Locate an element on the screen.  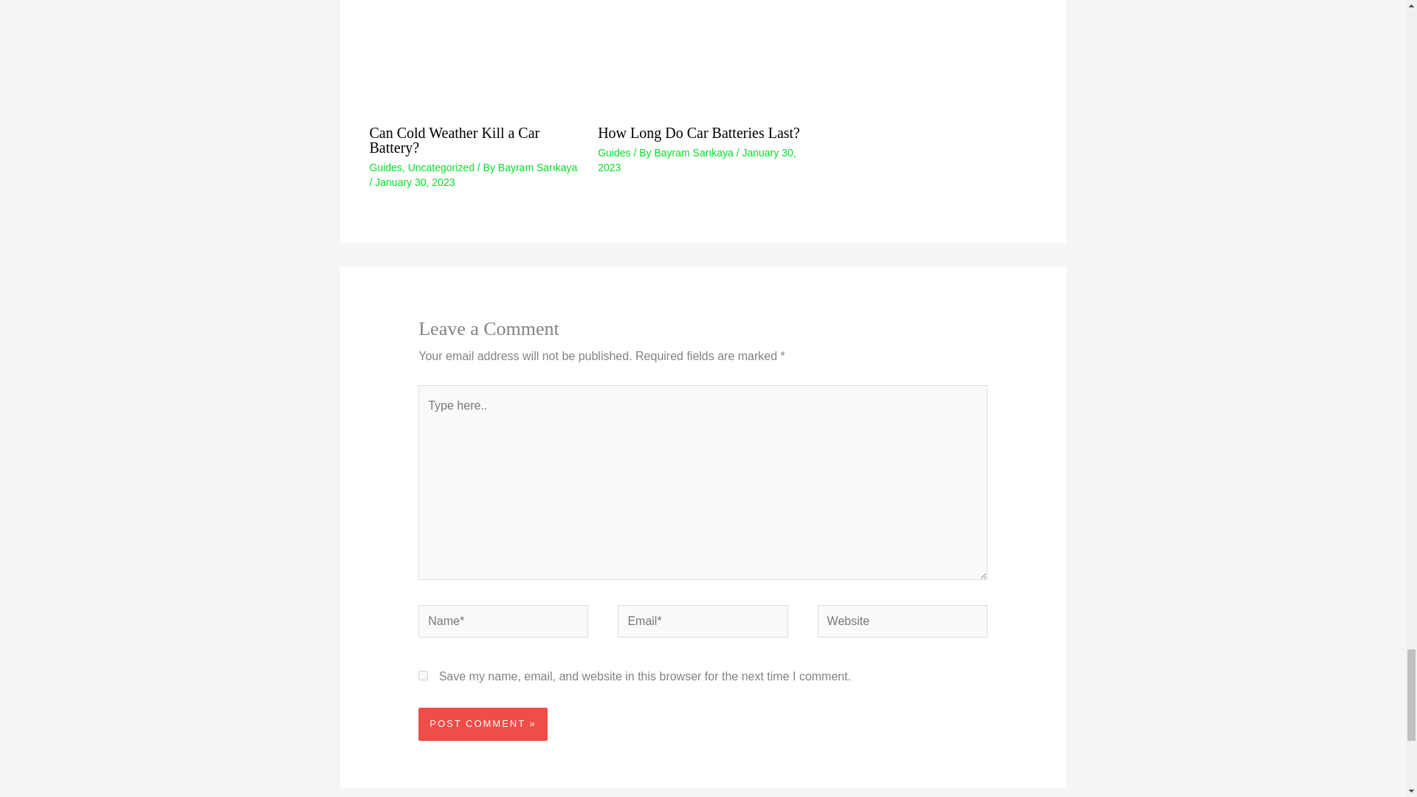
Uncategorized is located at coordinates (441, 168).